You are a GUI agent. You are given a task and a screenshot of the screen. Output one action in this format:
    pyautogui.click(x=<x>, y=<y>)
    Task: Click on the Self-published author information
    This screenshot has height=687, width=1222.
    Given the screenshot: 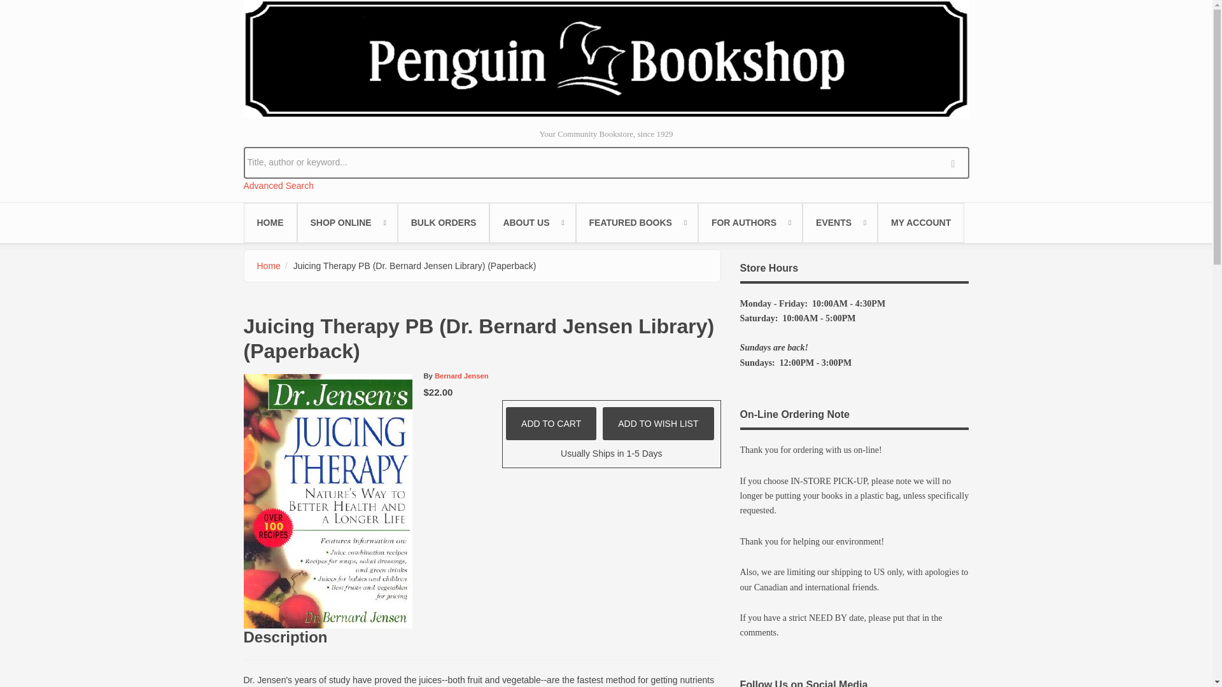 What is the action you would take?
    pyautogui.click(x=750, y=223)
    